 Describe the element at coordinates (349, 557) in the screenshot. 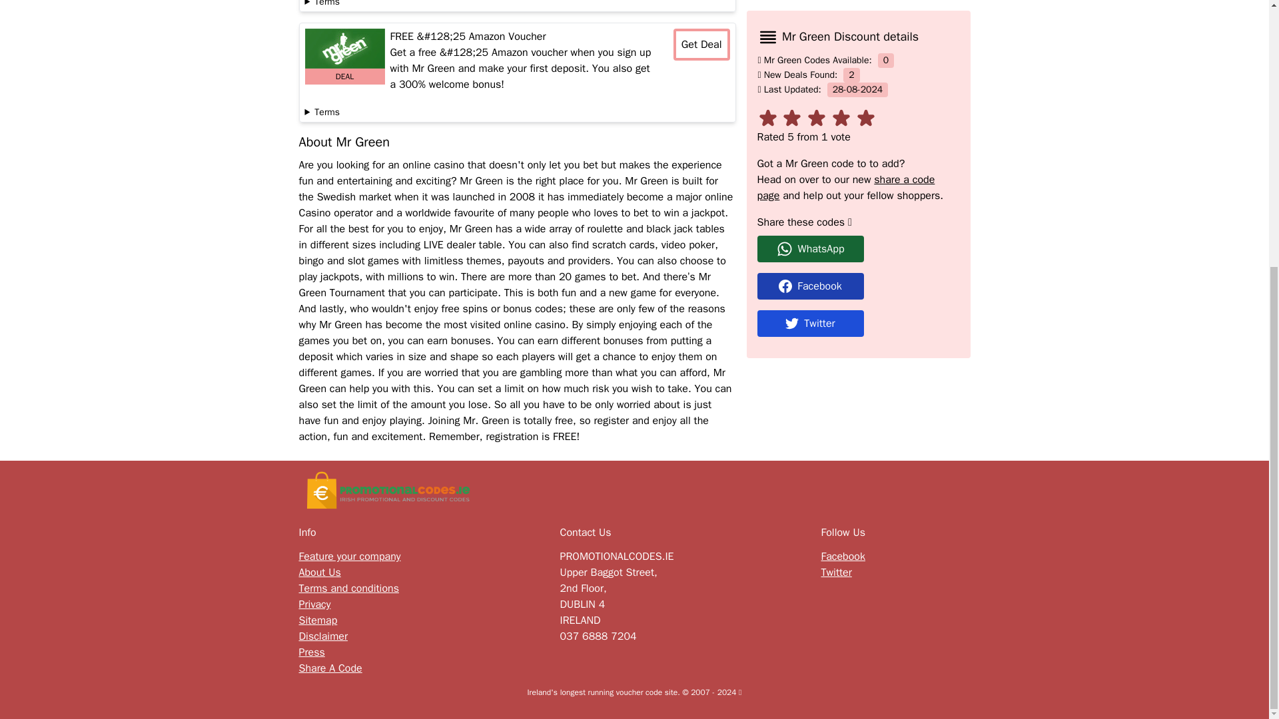

I see `Feature your company` at that location.